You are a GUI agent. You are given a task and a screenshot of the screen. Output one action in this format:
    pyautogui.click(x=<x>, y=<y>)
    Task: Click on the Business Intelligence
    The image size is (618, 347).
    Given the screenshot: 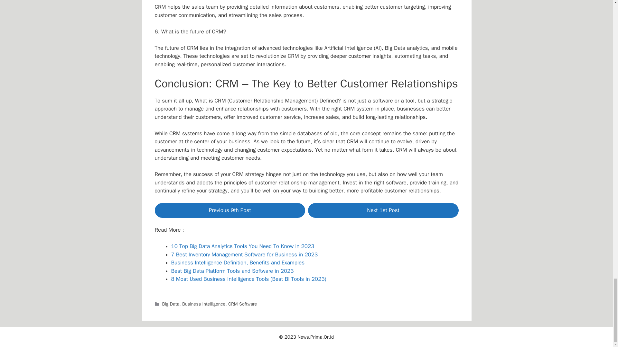 What is the action you would take?
    pyautogui.click(x=204, y=304)
    